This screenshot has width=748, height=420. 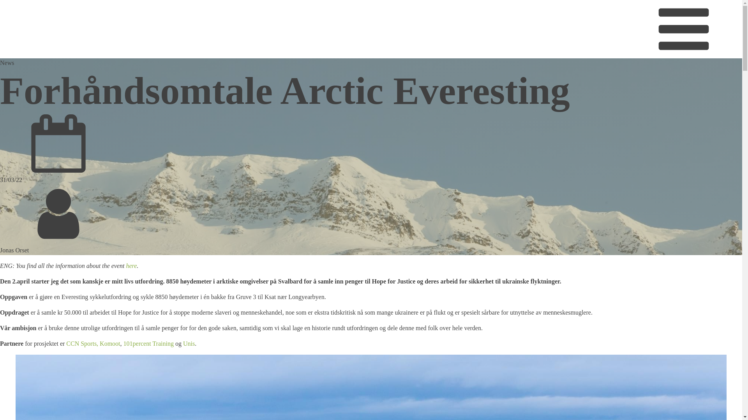 I want to click on 101percent Training, so click(x=149, y=344).